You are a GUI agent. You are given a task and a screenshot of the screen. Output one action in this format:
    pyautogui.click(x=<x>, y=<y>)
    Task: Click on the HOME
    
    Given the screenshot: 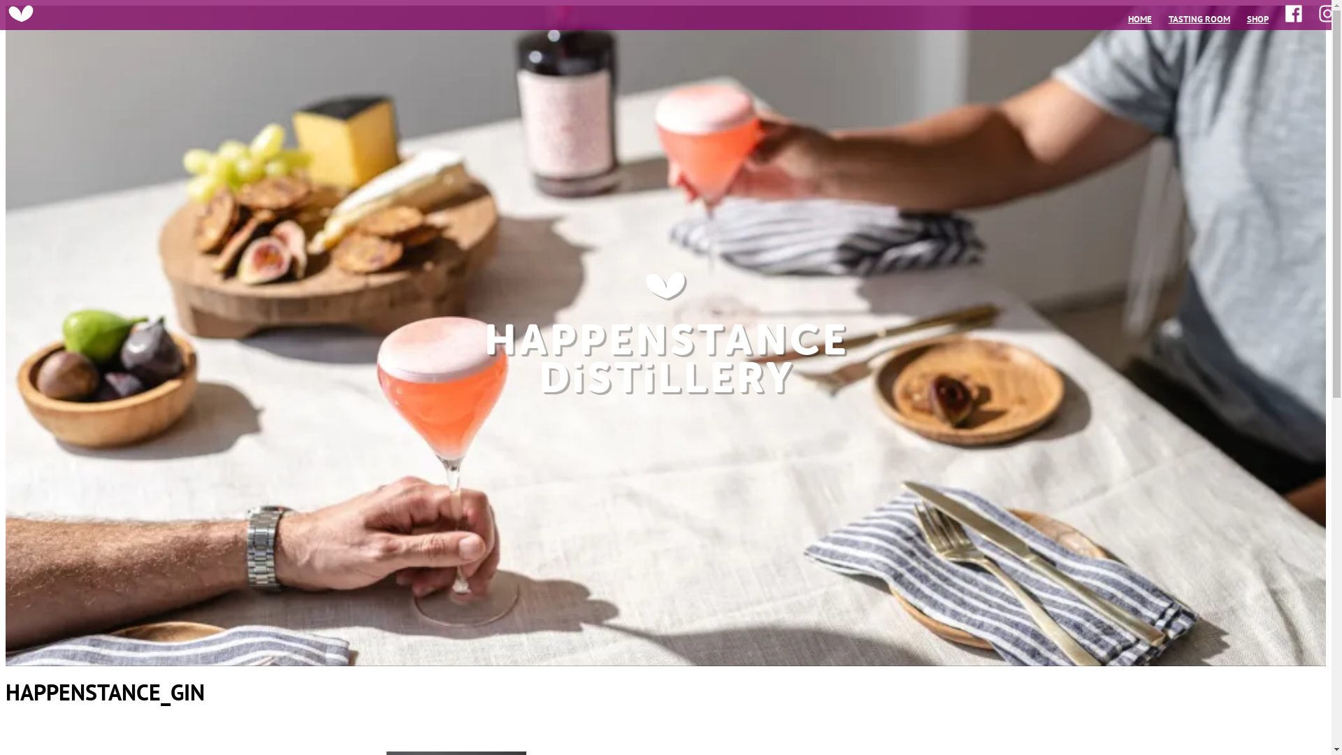 What is the action you would take?
    pyautogui.click(x=1140, y=20)
    